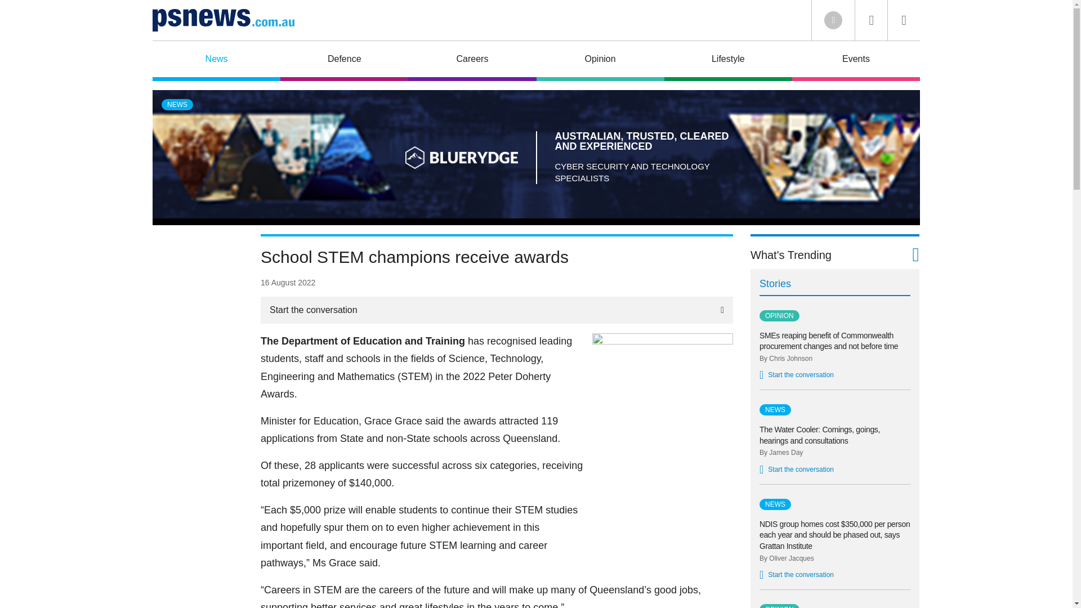 The width and height of the screenshot is (1081, 608). What do you see at coordinates (223, 20) in the screenshot?
I see `PS News Home` at bounding box center [223, 20].